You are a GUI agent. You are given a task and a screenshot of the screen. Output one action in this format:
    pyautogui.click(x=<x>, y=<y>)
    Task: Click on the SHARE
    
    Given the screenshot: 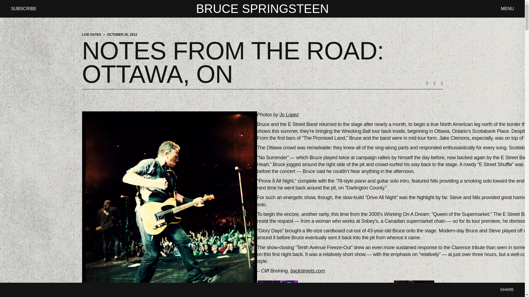 What is the action you would take?
    pyautogui.click(x=507, y=290)
    